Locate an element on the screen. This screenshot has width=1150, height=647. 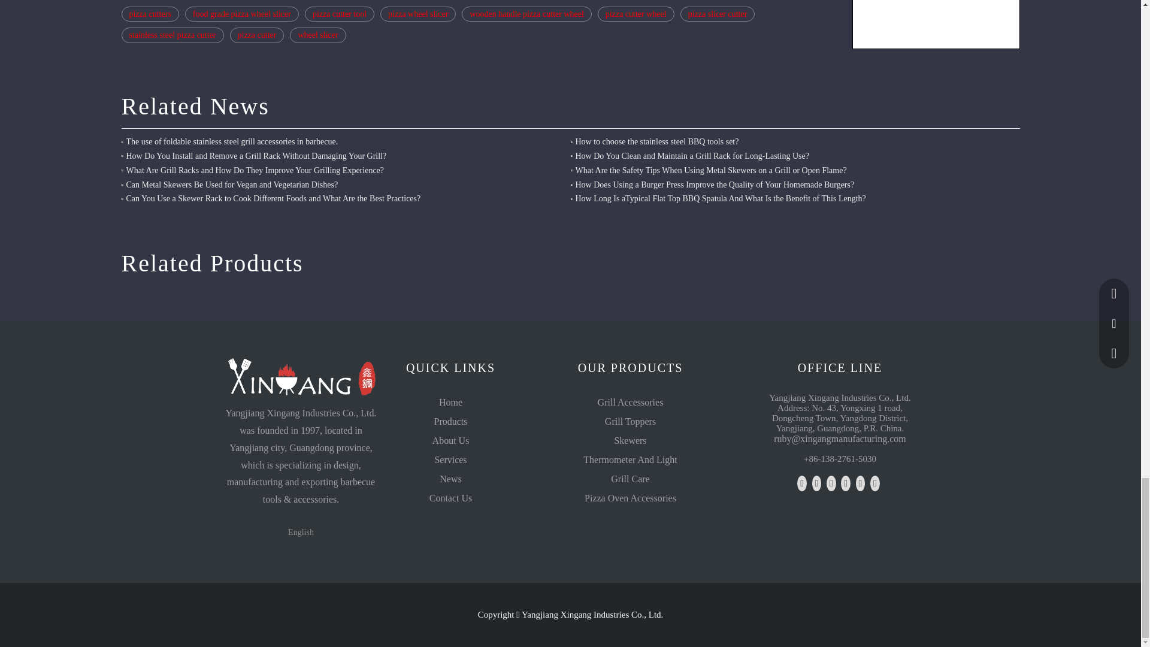
wooden handle pizza cutter wheel is located at coordinates (526, 14).